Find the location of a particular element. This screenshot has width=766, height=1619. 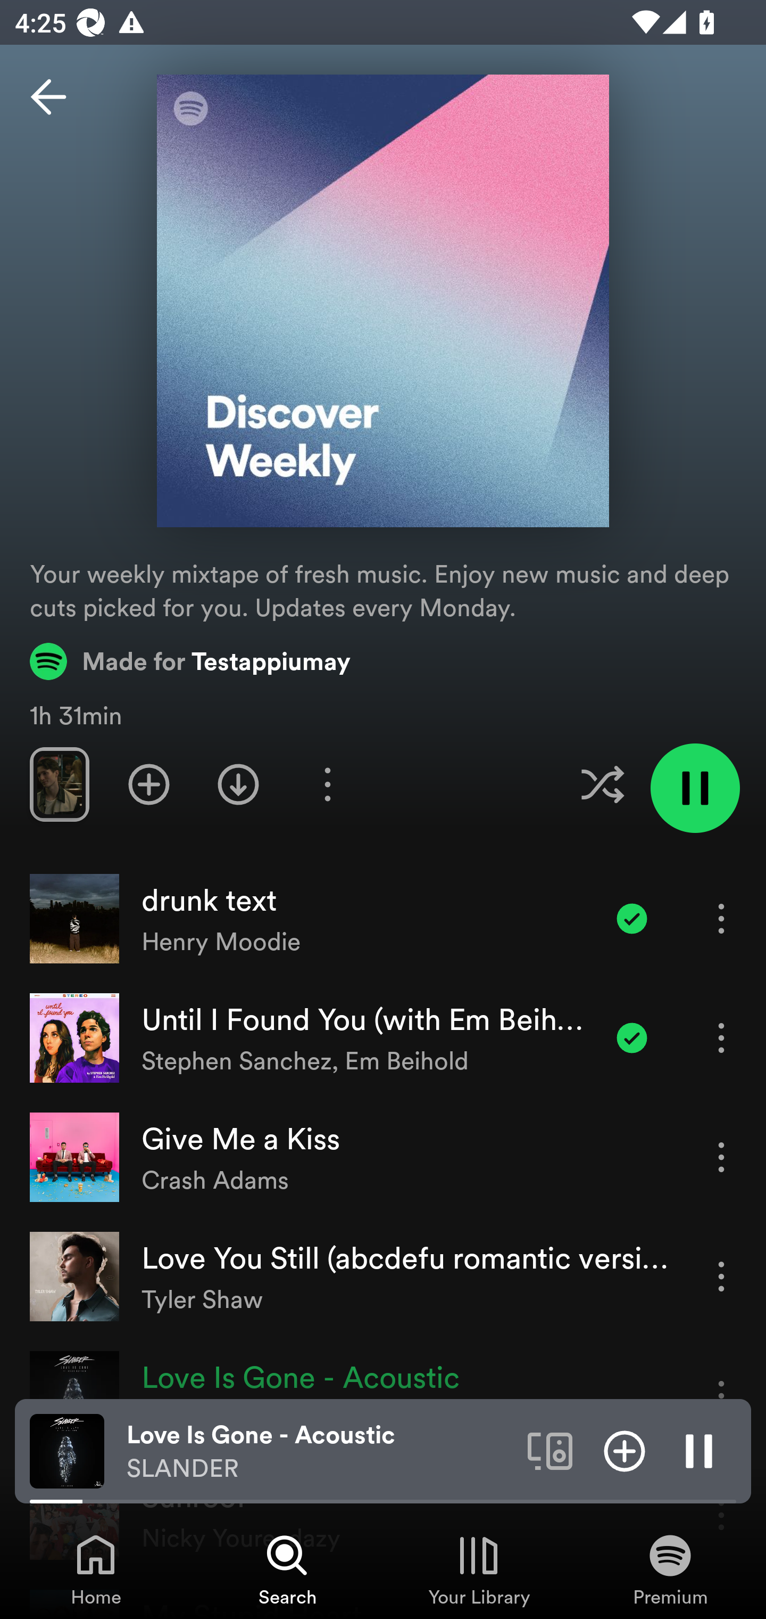

Search, Tab 2 of 4 Search Search is located at coordinates (287, 1569).